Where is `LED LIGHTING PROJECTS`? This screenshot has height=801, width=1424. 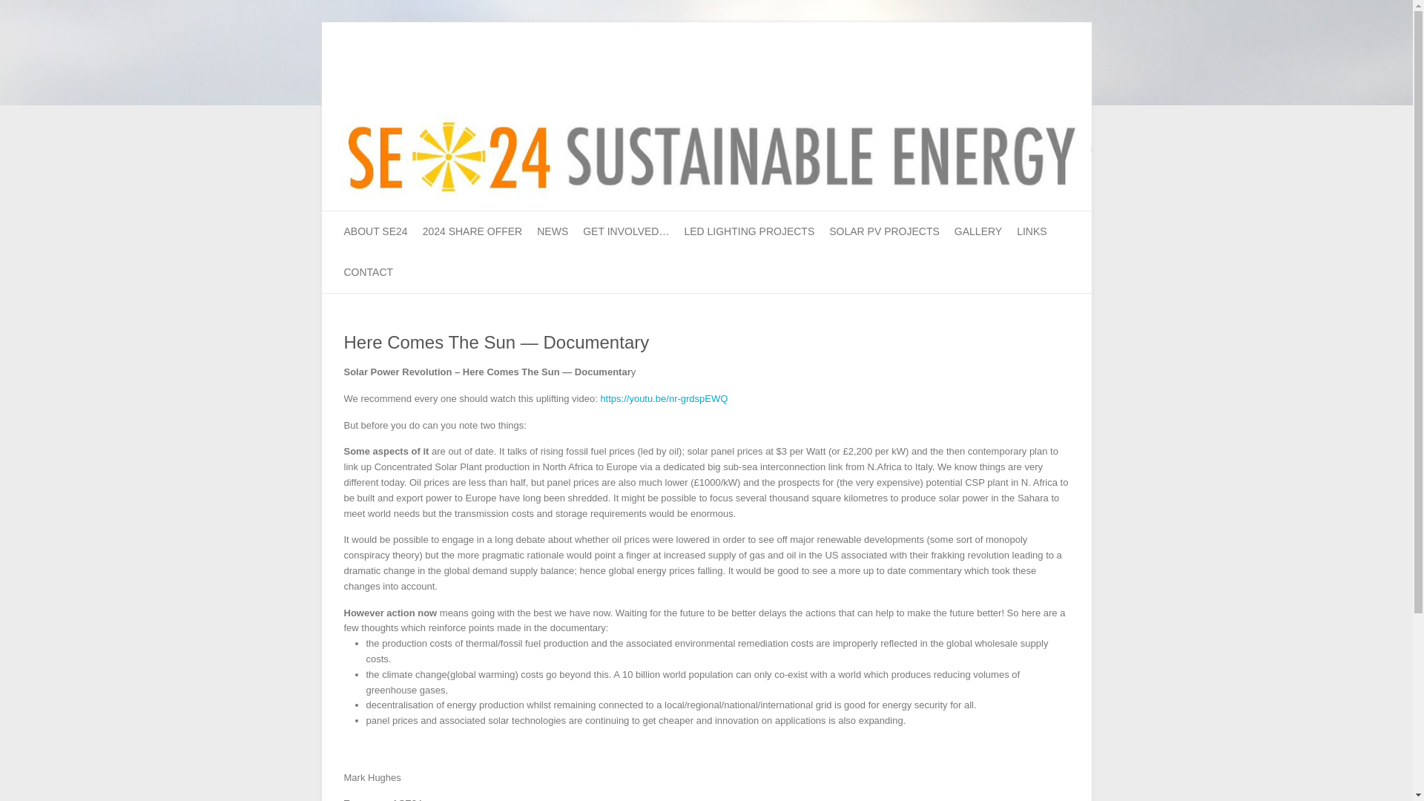 LED LIGHTING PROJECTS is located at coordinates (749, 231).